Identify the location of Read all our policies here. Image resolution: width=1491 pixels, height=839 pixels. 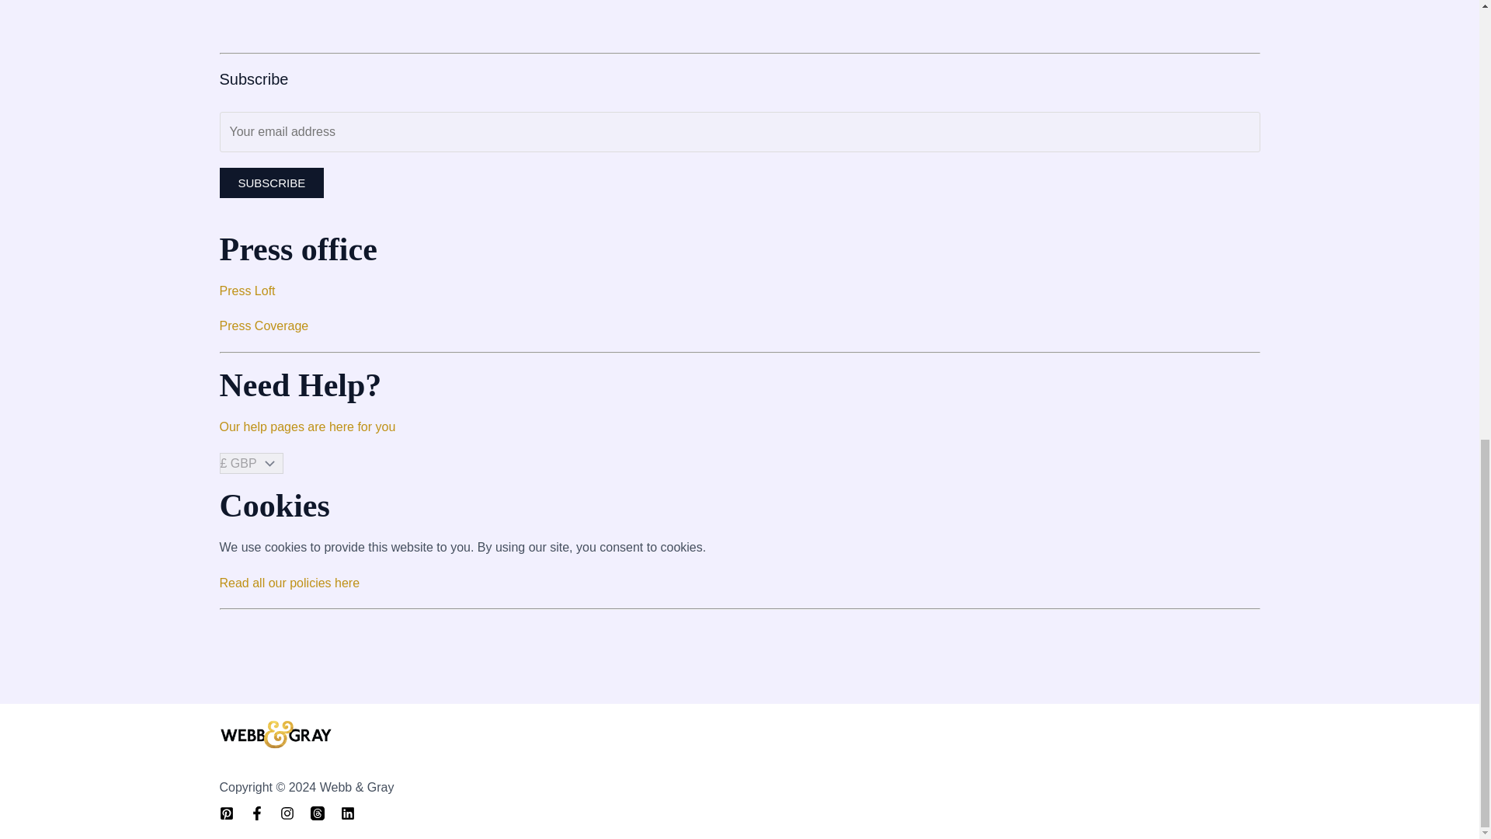
(289, 583).